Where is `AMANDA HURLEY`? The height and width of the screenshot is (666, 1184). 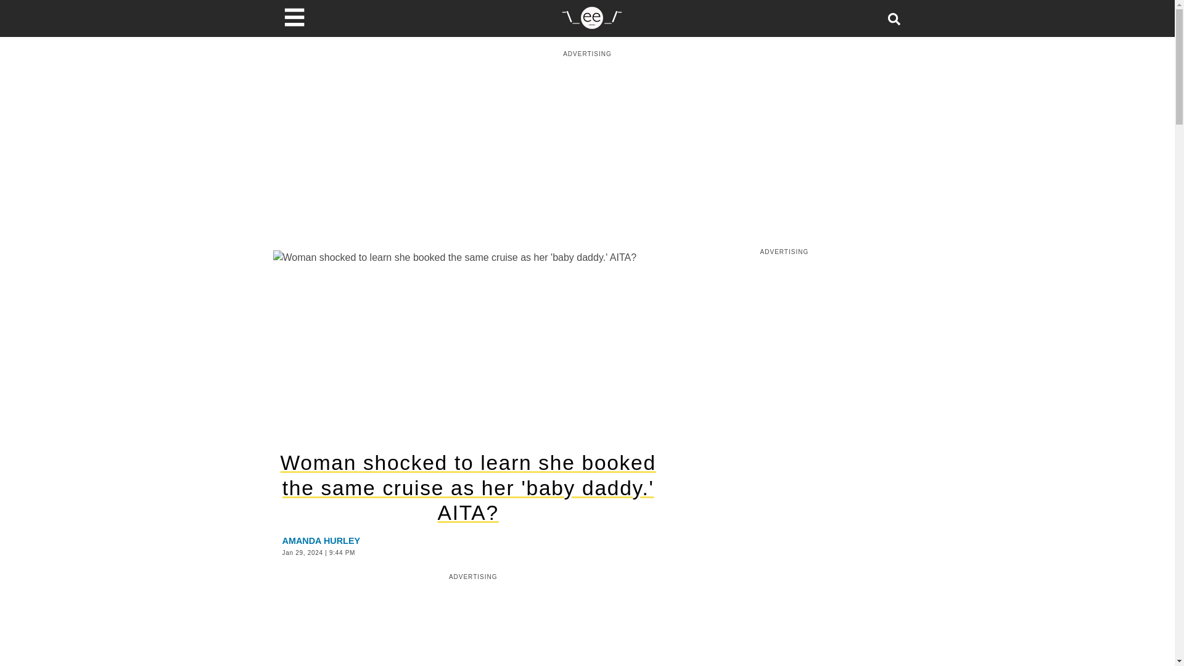
AMANDA HURLEY is located at coordinates (322, 540).